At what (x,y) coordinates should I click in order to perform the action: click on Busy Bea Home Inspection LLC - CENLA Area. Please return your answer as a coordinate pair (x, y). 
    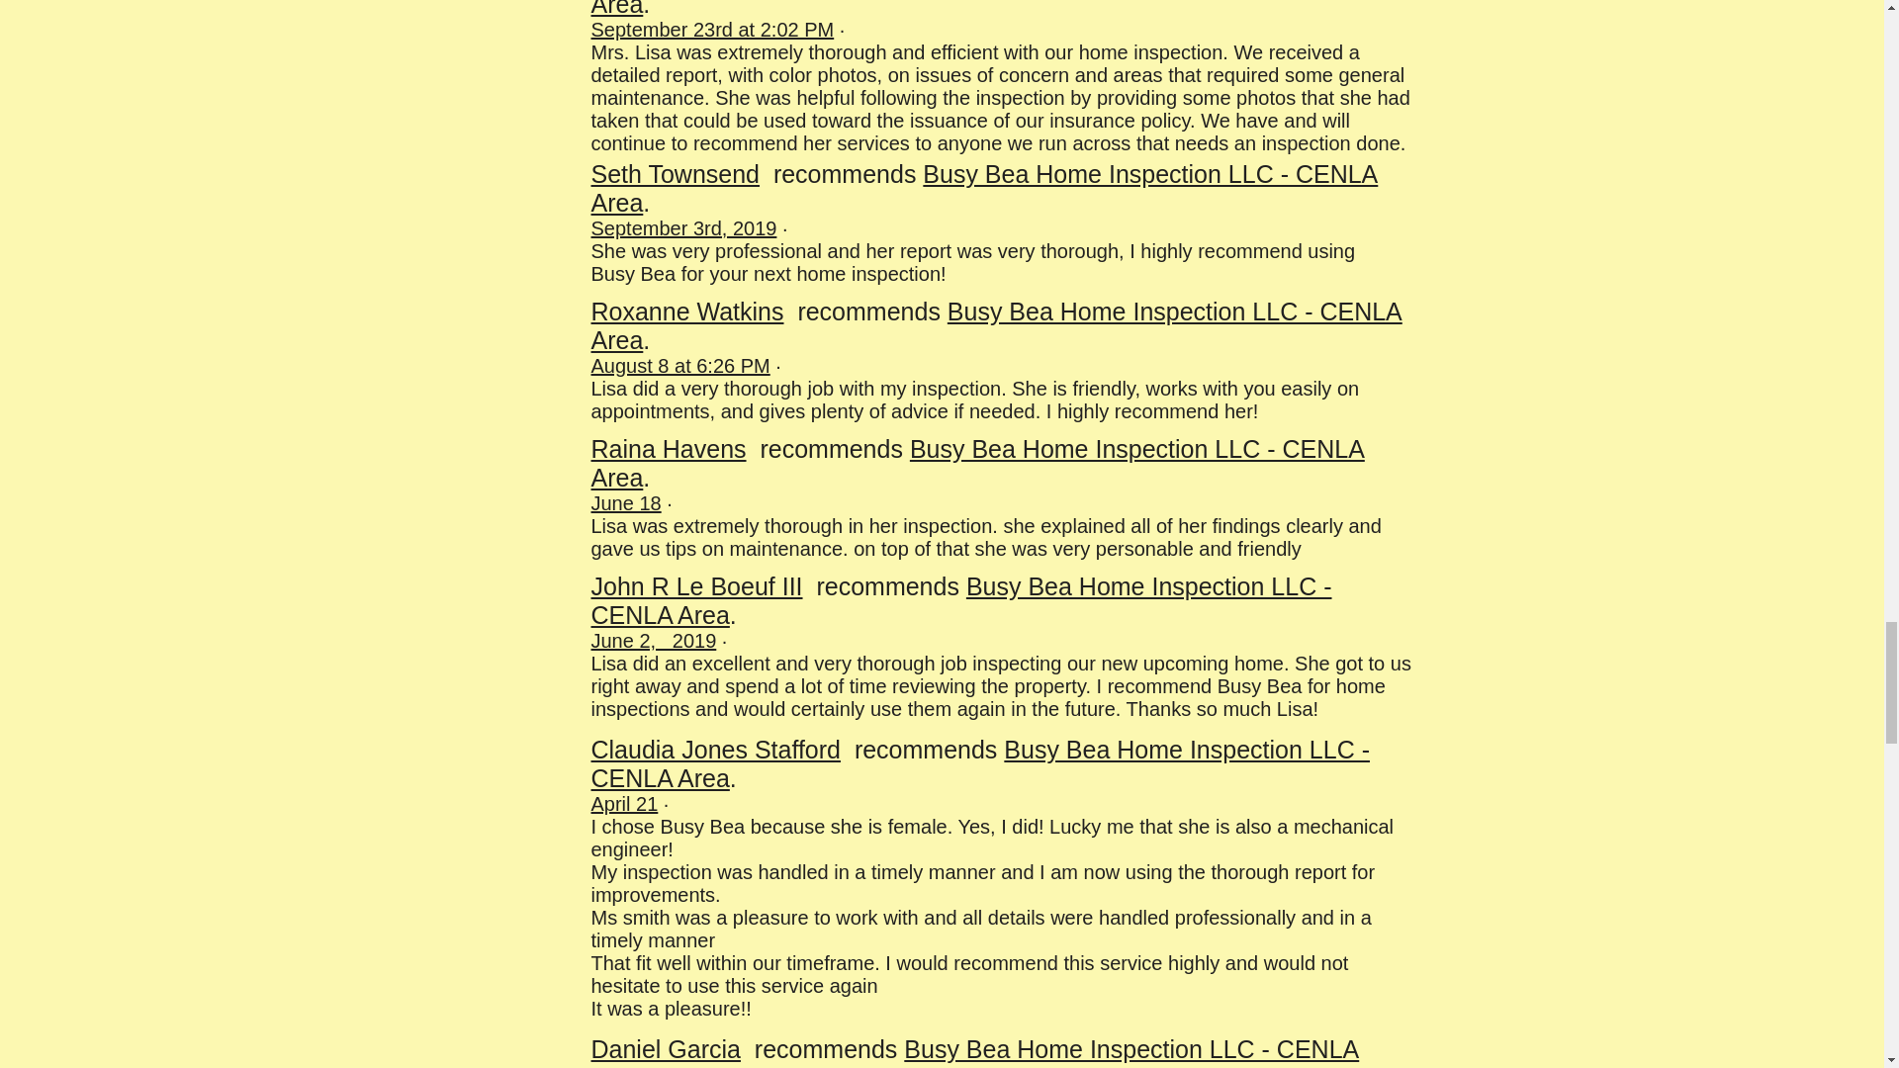
    Looking at the image, I should click on (997, 325).